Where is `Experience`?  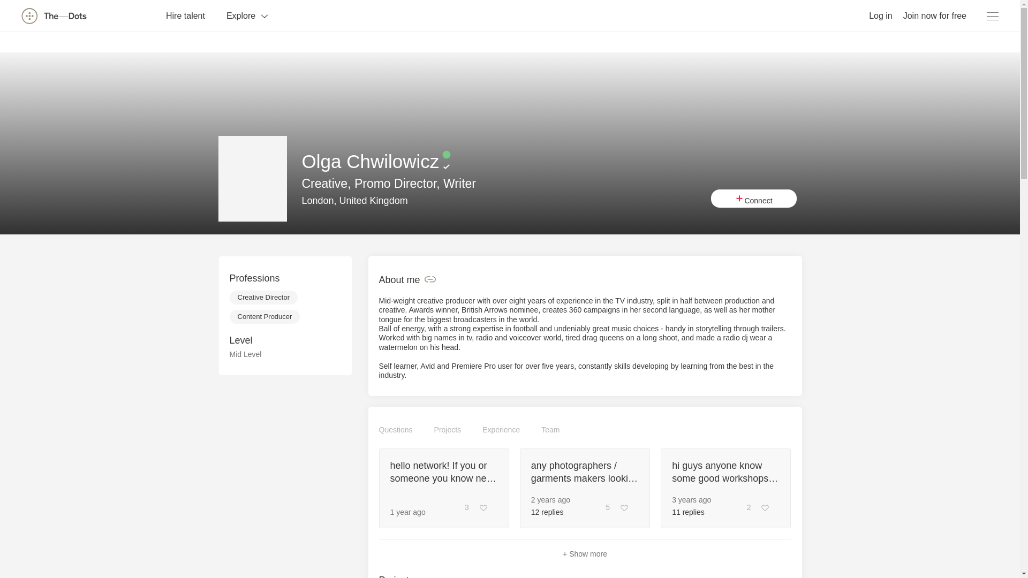 Experience is located at coordinates (501, 429).